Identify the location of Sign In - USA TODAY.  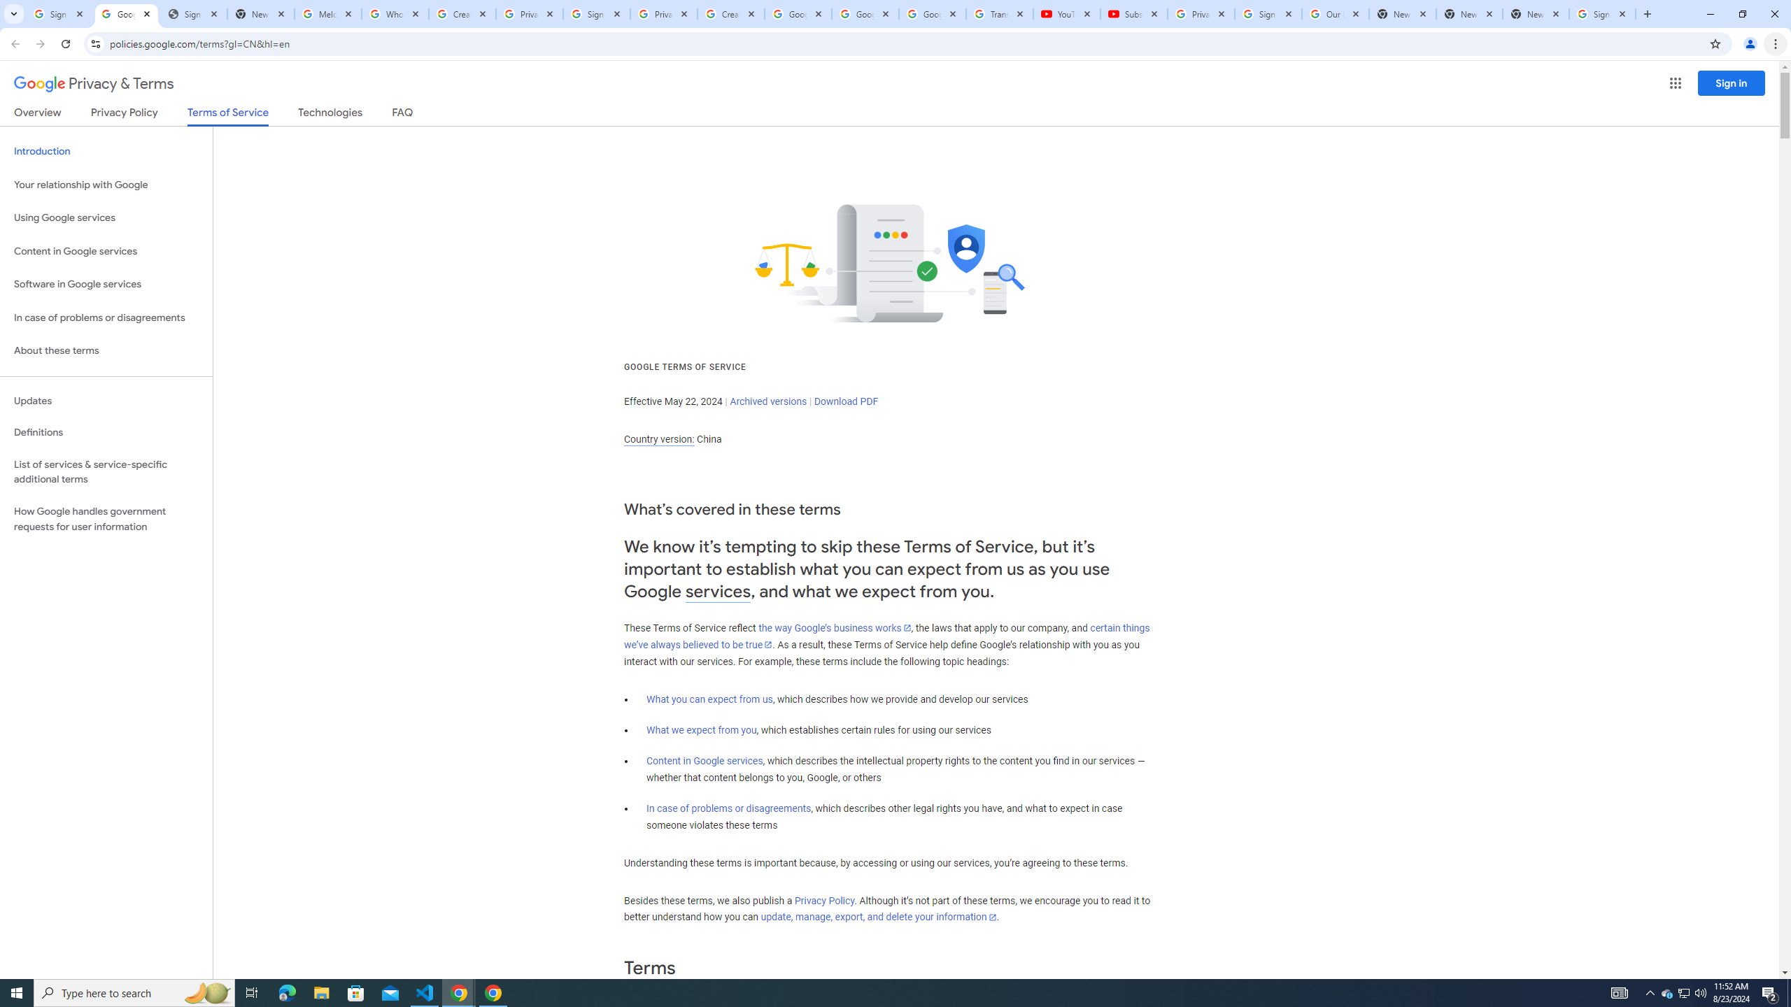
(193, 14).